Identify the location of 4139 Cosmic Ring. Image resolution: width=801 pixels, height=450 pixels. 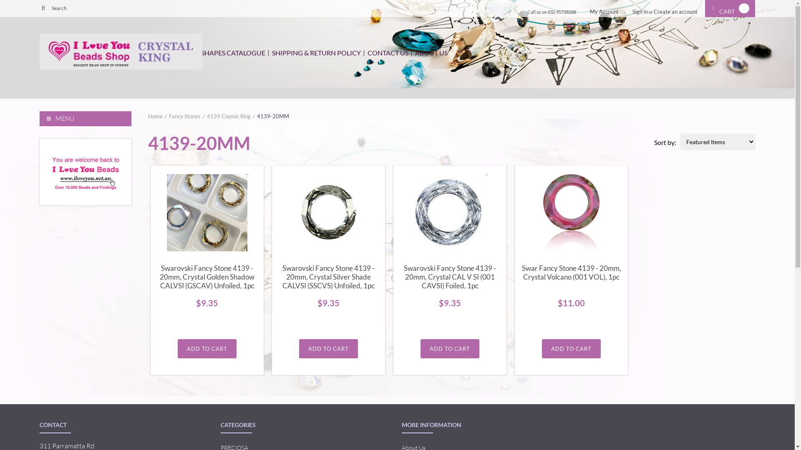
(231, 116).